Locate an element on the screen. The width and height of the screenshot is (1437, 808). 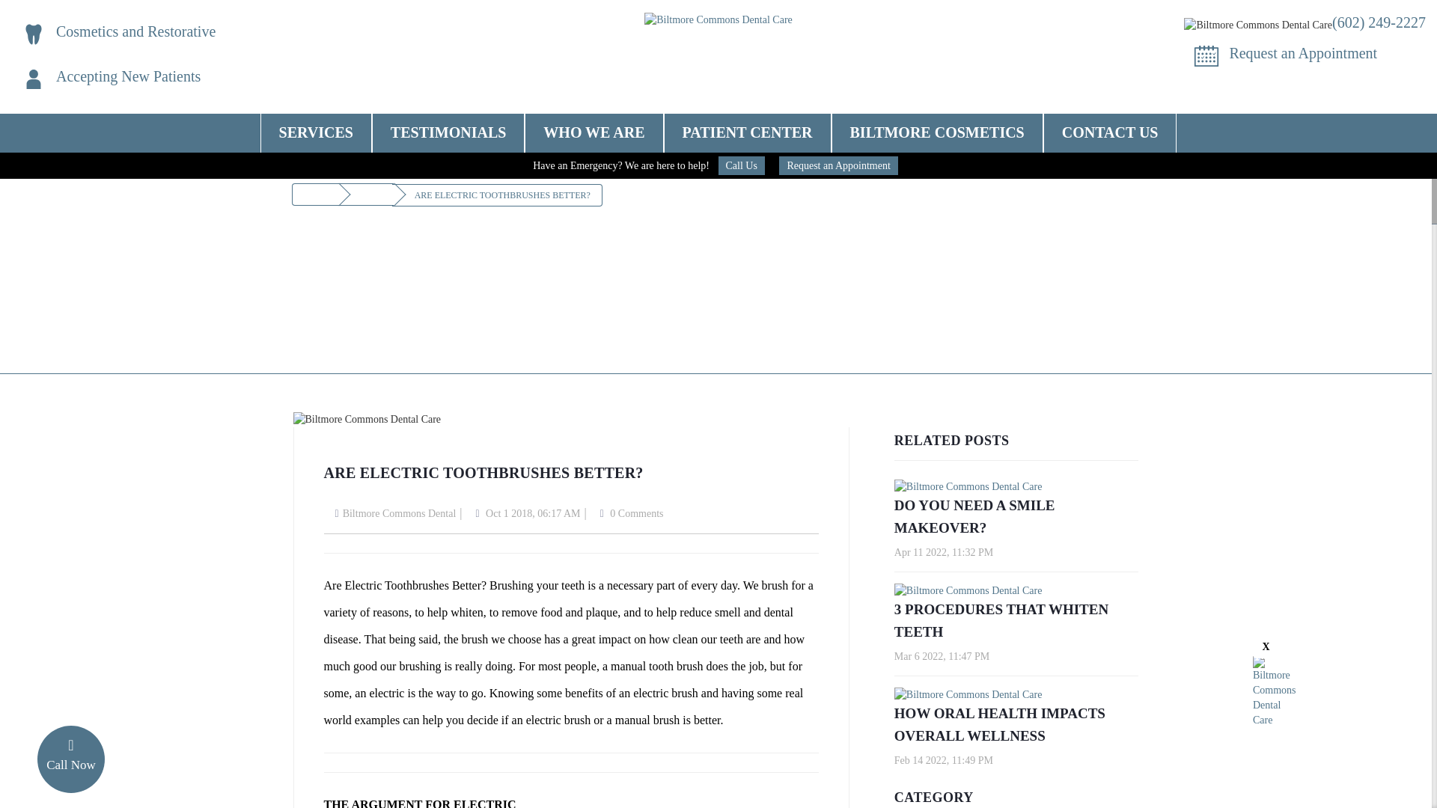
Biltmore Commons Dental Care image is located at coordinates (718, 19).